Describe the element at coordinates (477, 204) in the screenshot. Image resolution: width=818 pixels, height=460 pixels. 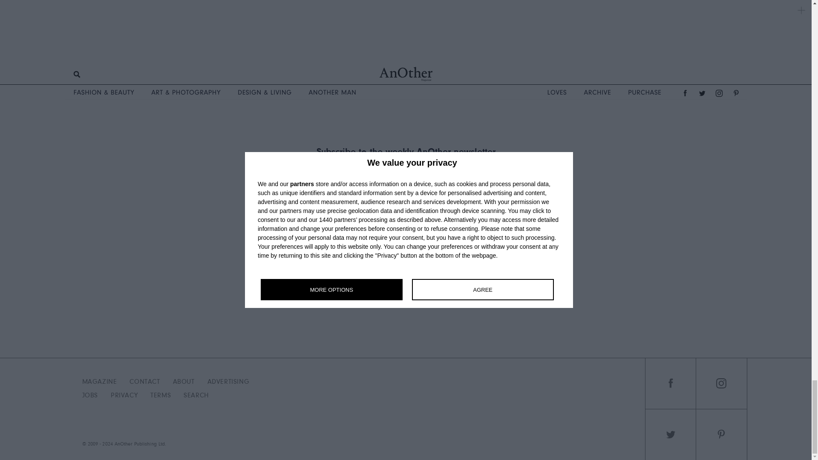
I see `Y` at that location.